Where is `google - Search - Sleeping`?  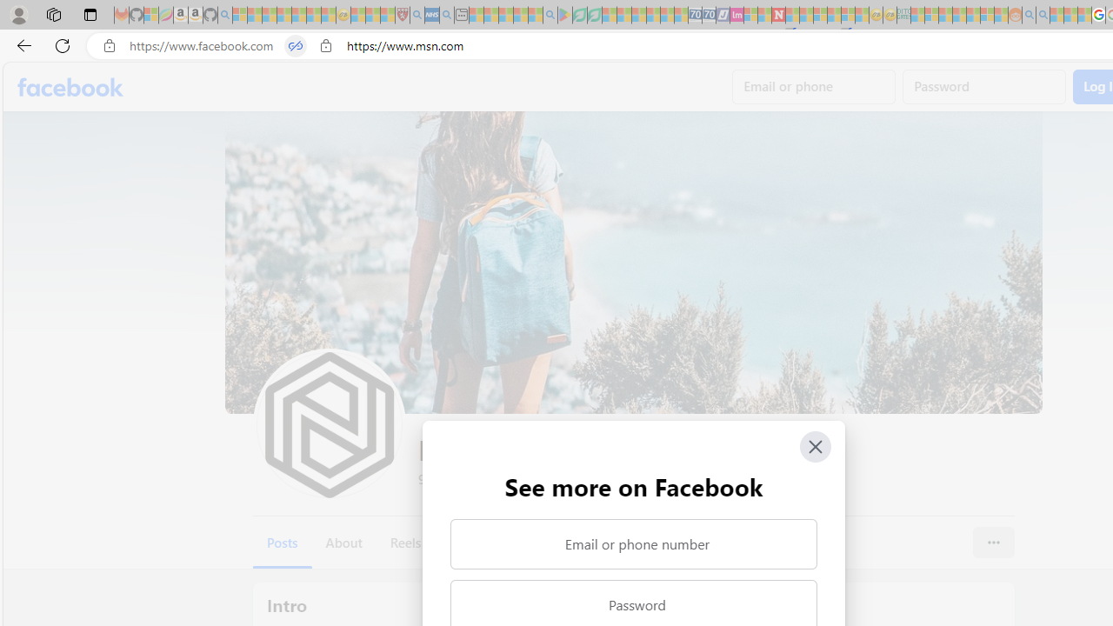
google - Search - Sleeping is located at coordinates (550, 16).